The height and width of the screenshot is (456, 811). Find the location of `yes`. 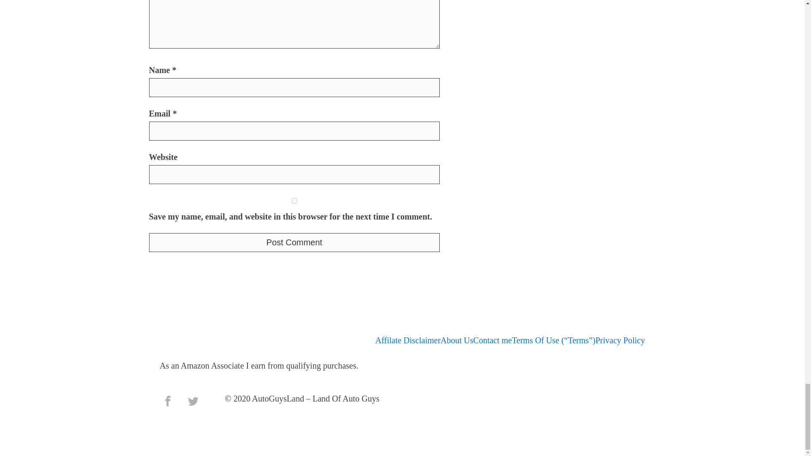

yes is located at coordinates (294, 200).